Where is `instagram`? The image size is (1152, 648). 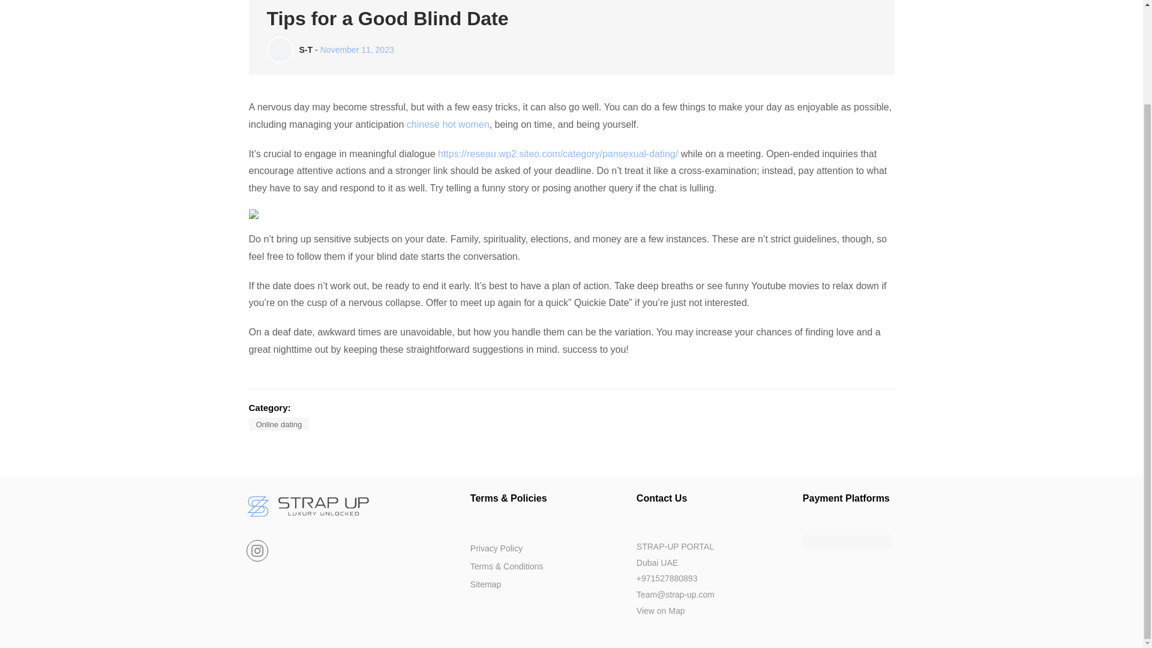 instagram is located at coordinates (257, 551).